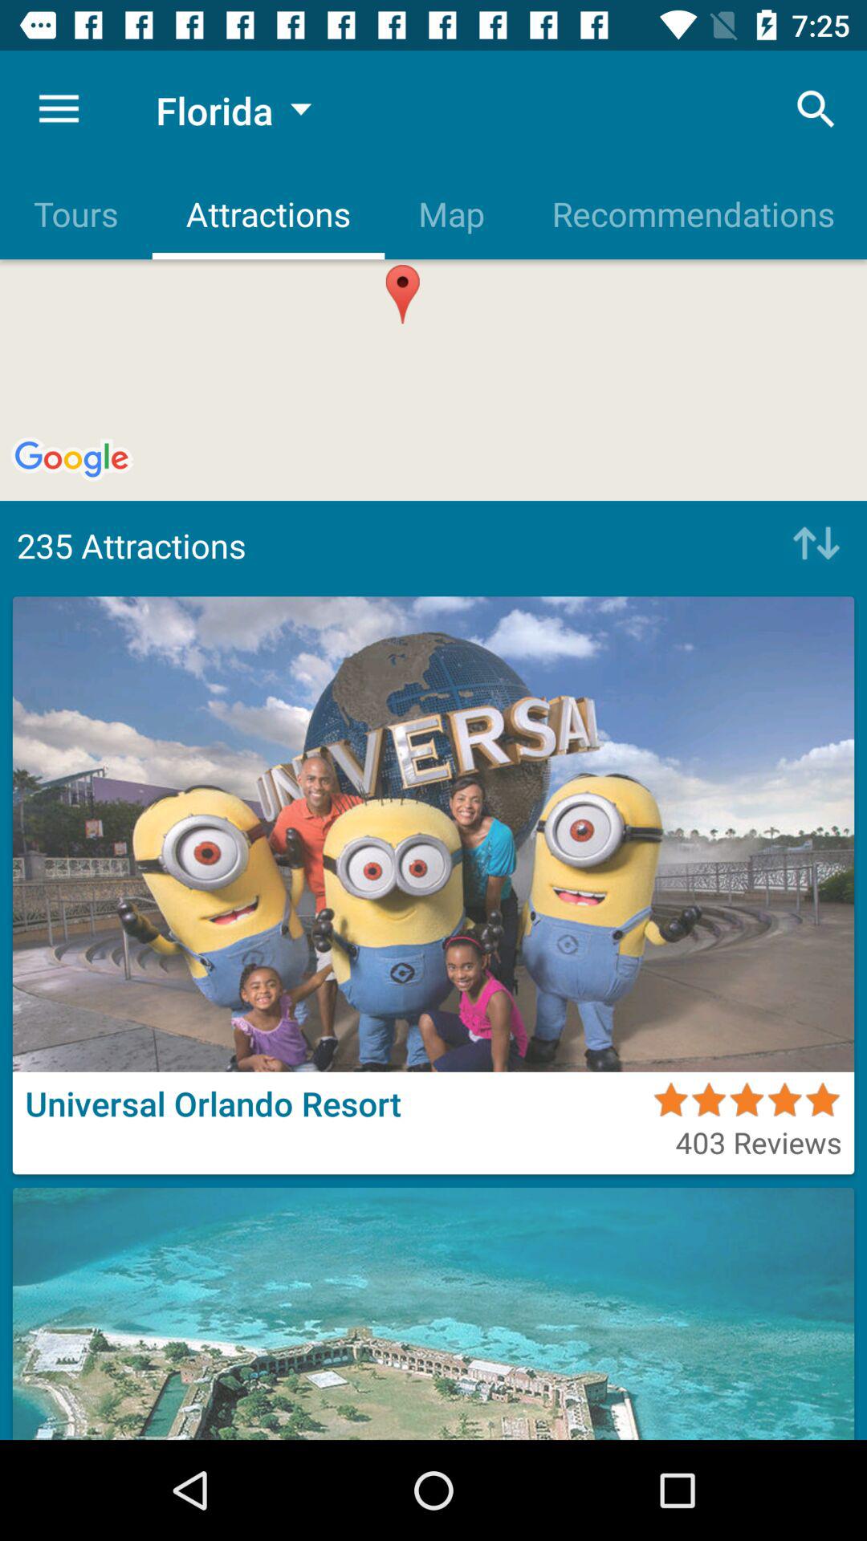 This screenshot has width=867, height=1541. I want to click on launch the item next to map item, so click(692, 213).